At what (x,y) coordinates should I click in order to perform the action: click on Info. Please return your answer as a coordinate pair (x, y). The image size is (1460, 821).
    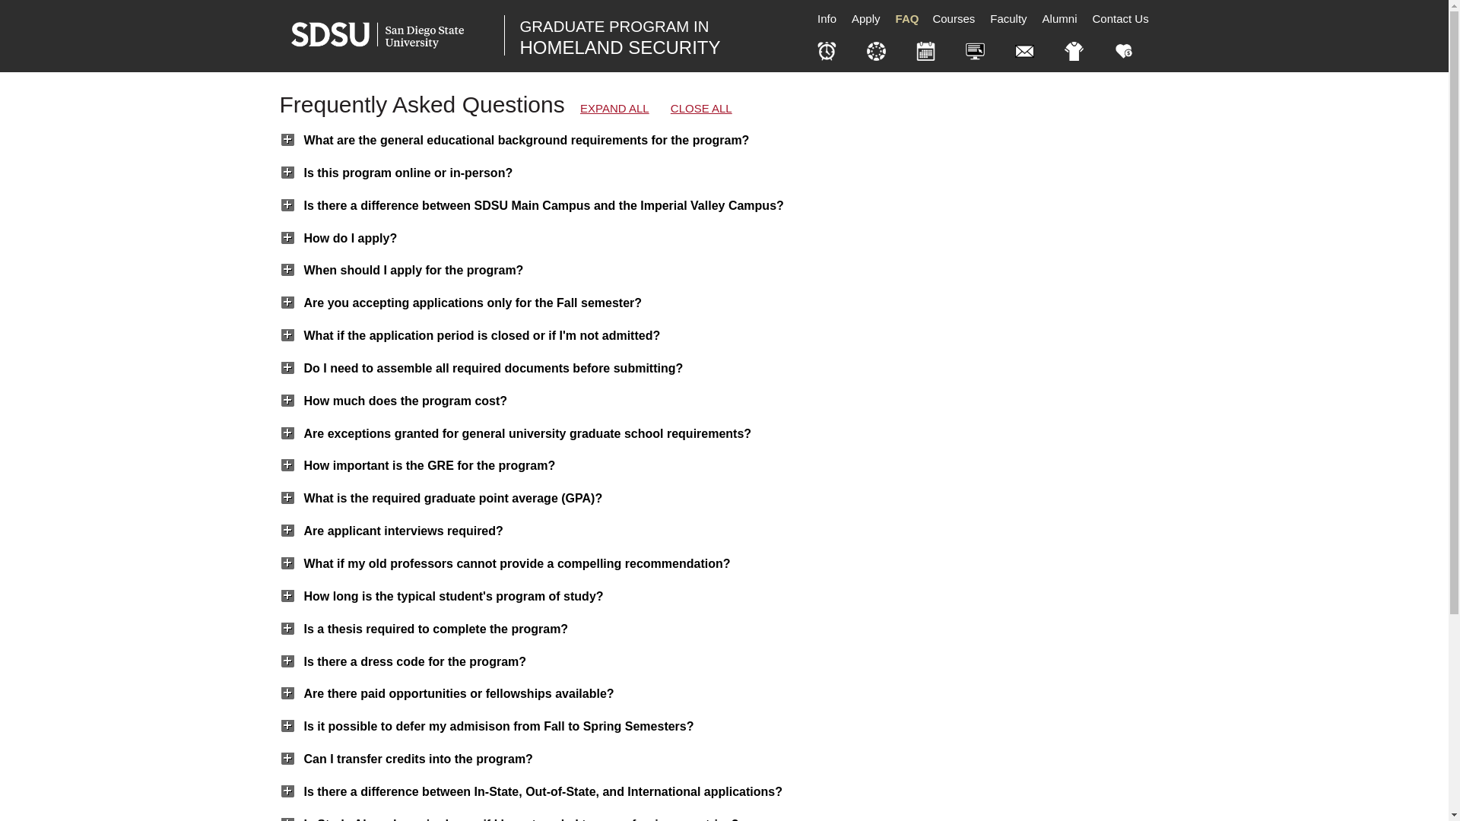
    Looking at the image, I should click on (906, 18).